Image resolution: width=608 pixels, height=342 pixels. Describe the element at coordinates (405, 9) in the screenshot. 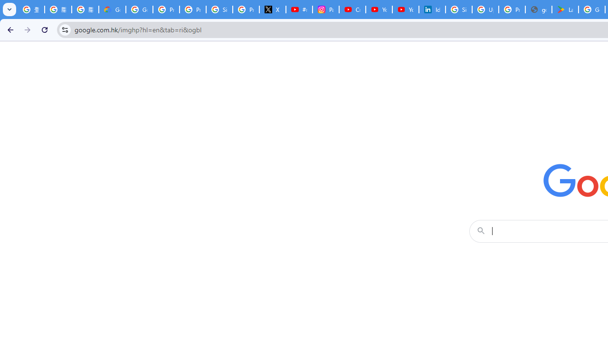

I see `YouTube Culture & Trends - YouTube Top 10, 2021` at that location.